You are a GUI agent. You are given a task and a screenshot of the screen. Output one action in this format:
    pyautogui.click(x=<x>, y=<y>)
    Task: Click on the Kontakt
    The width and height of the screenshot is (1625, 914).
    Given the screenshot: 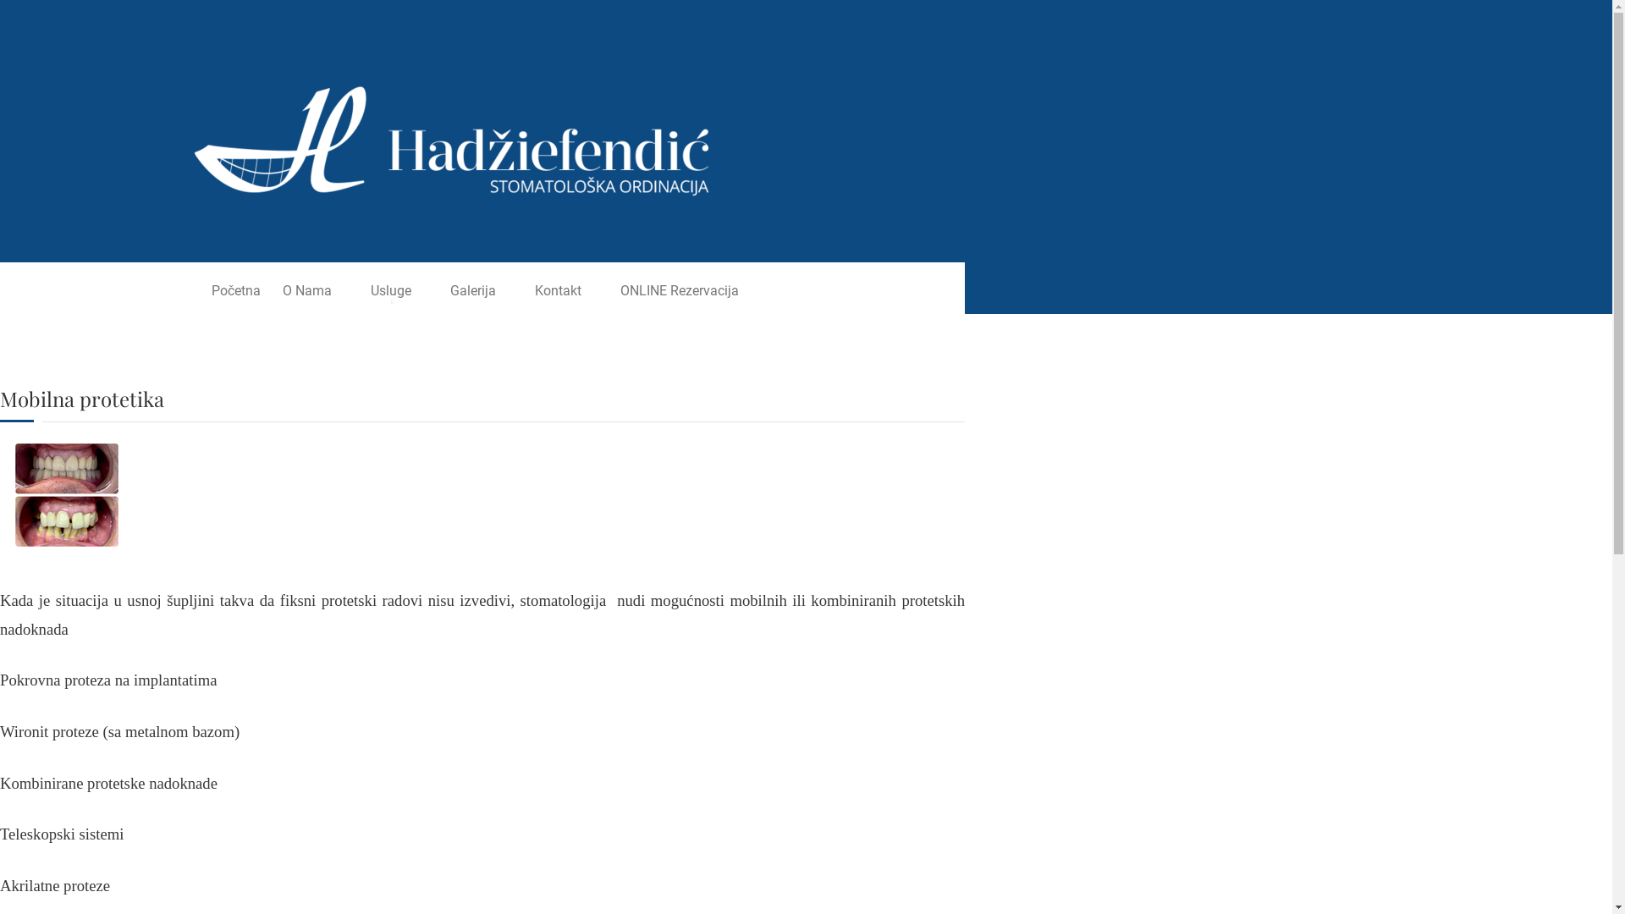 What is the action you would take?
    pyautogui.click(x=559, y=291)
    